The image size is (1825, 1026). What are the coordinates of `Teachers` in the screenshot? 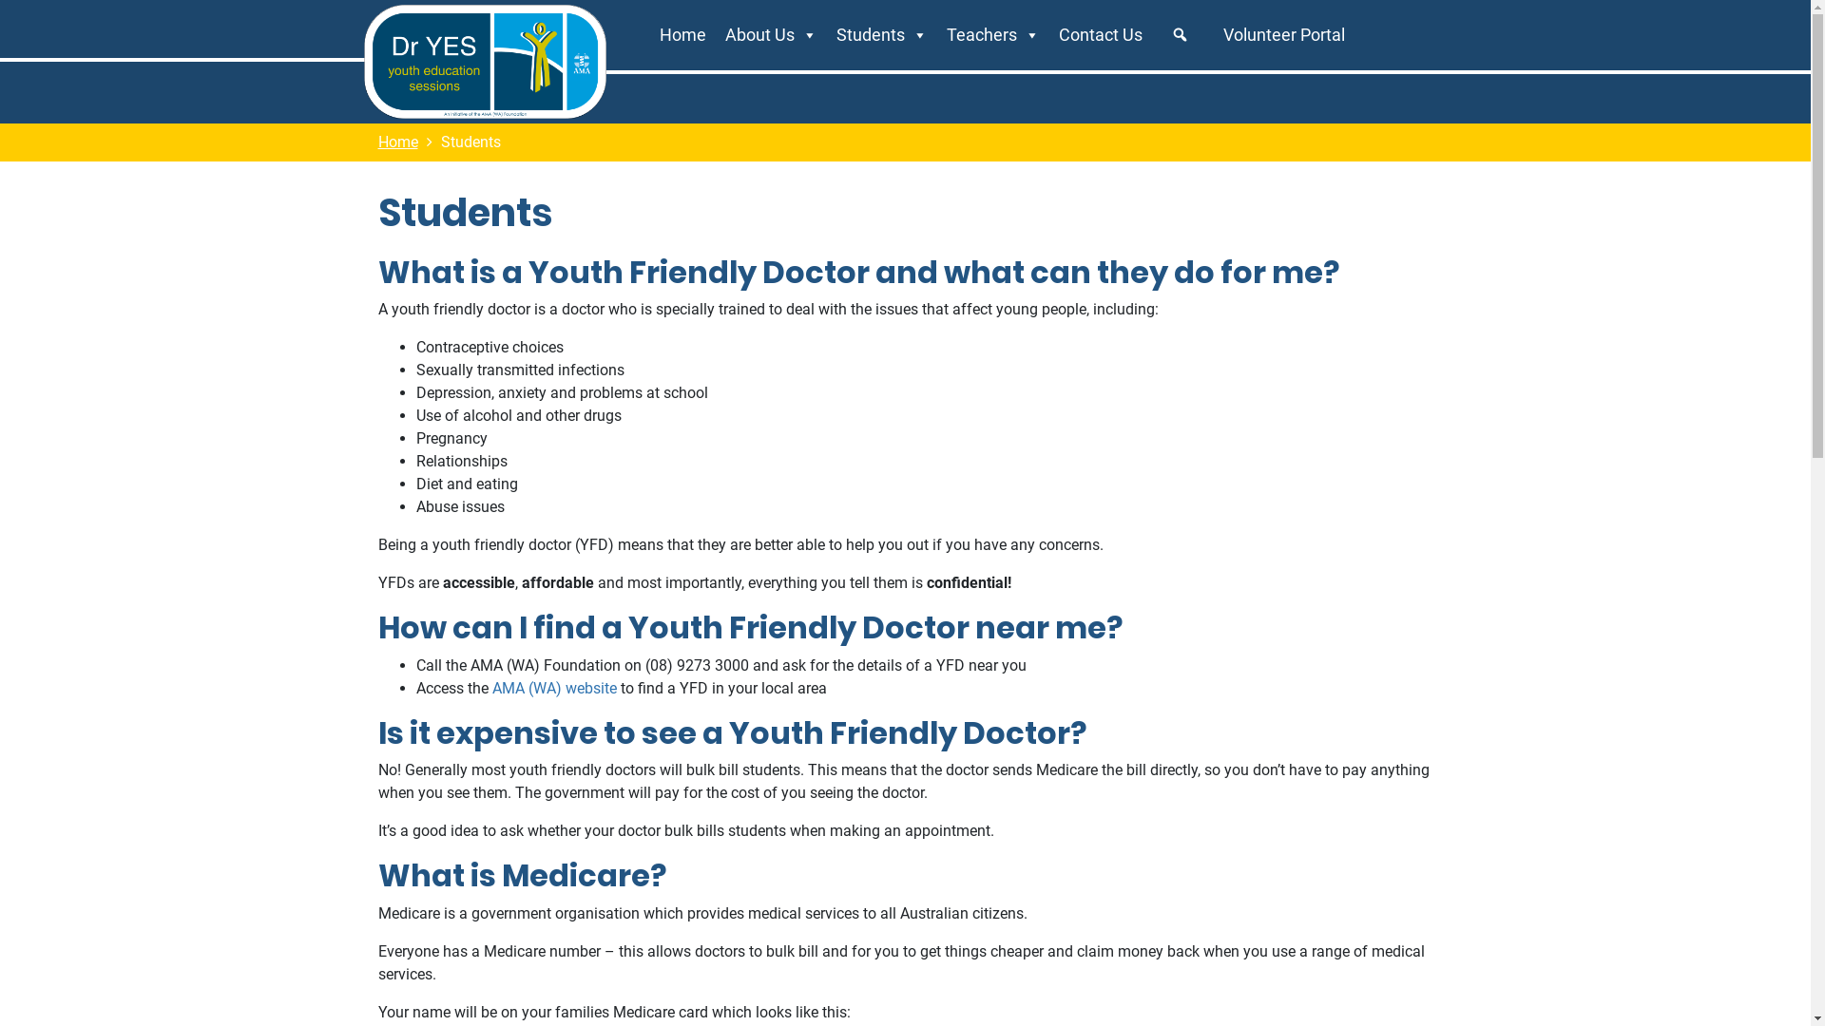 It's located at (993, 35).